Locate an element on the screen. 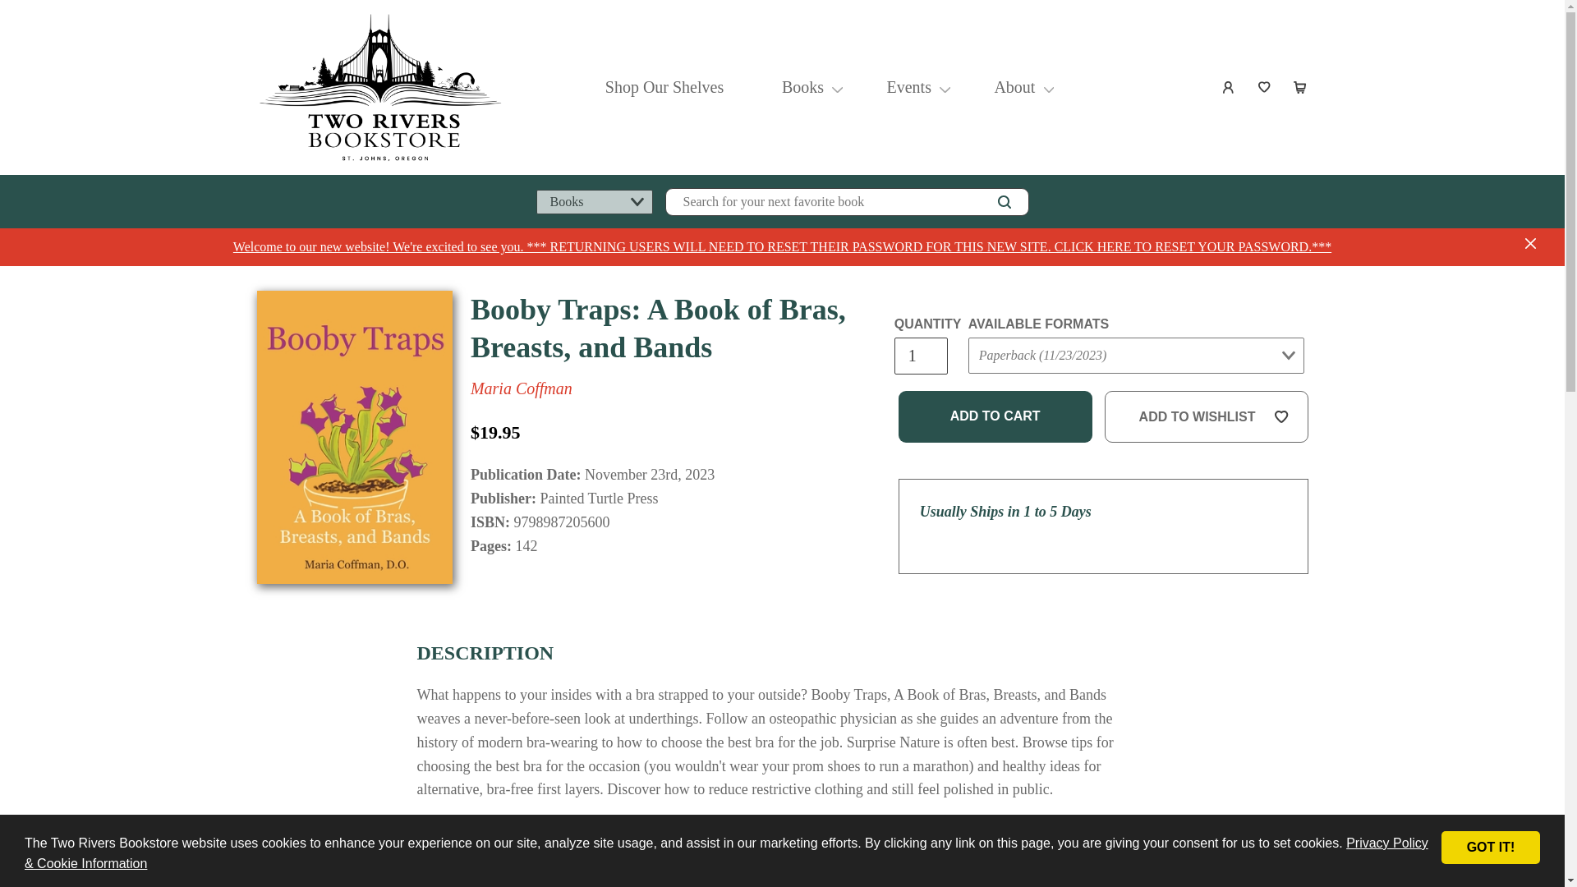 Image resolution: width=1577 pixels, height=887 pixels. BOOKS SUB-NAVIGATION is located at coordinates (837, 86).